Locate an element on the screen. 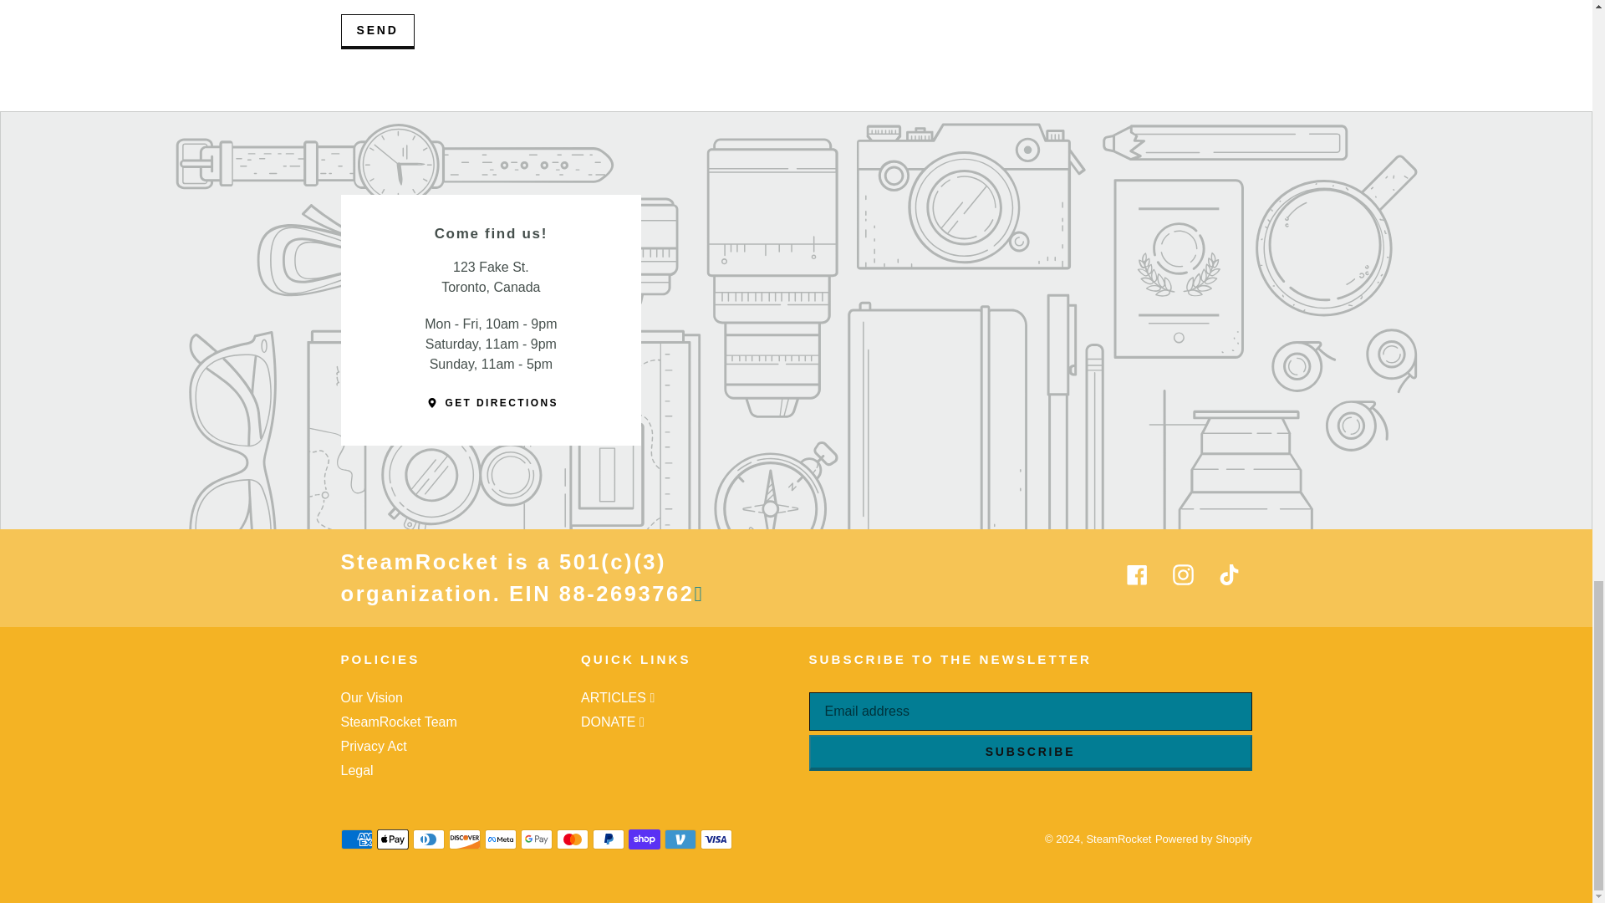 The width and height of the screenshot is (1605, 903). Our Vision is located at coordinates (371, 697).